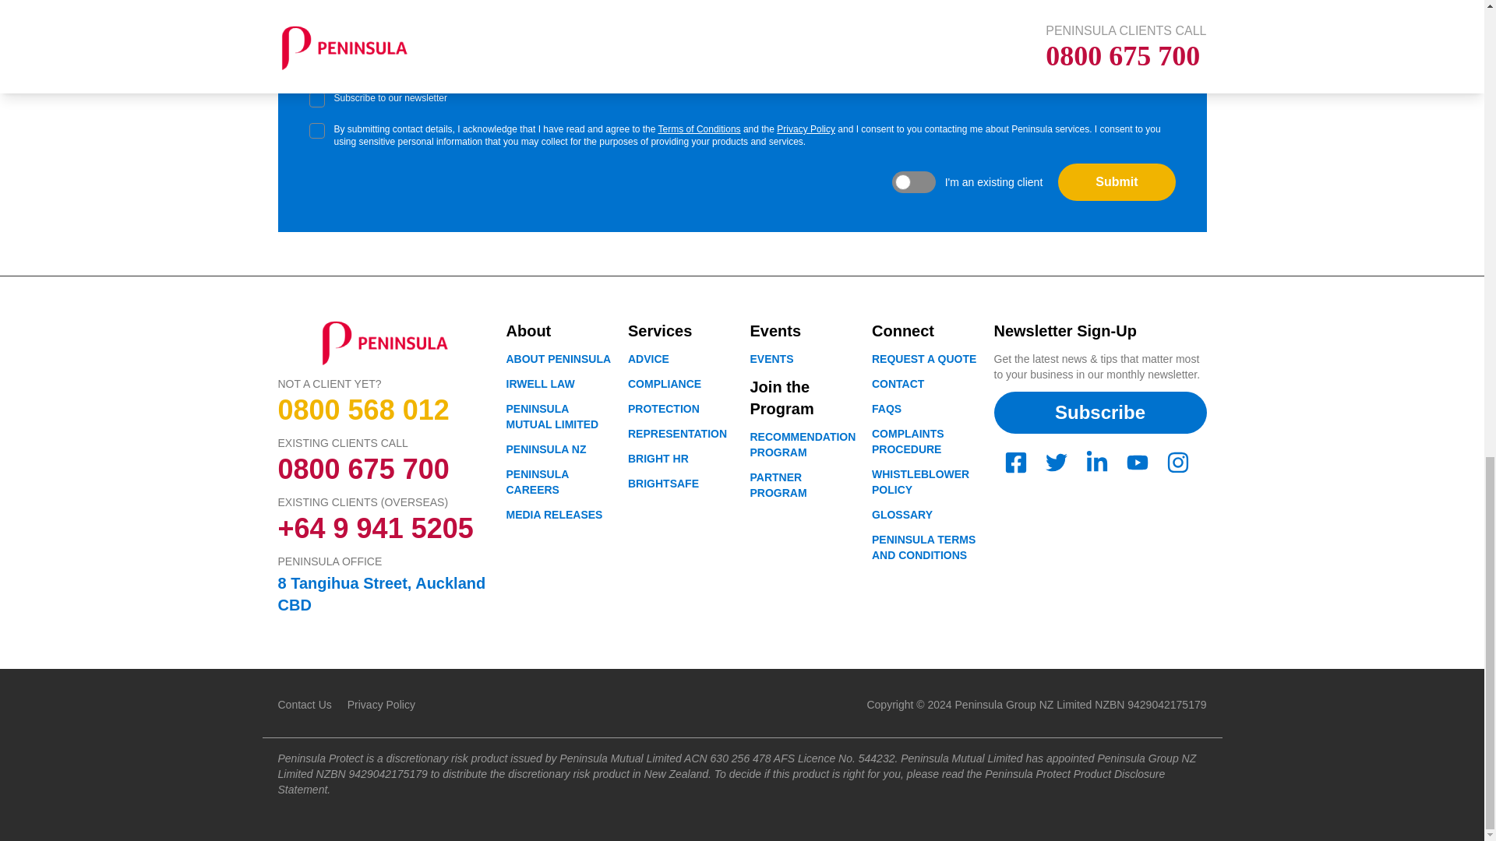 This screenshot has width=1496, height=841. Describe the element at coordinates (665, 383) in the screenshot. I see `Peninsula Compliance Support` at that location.